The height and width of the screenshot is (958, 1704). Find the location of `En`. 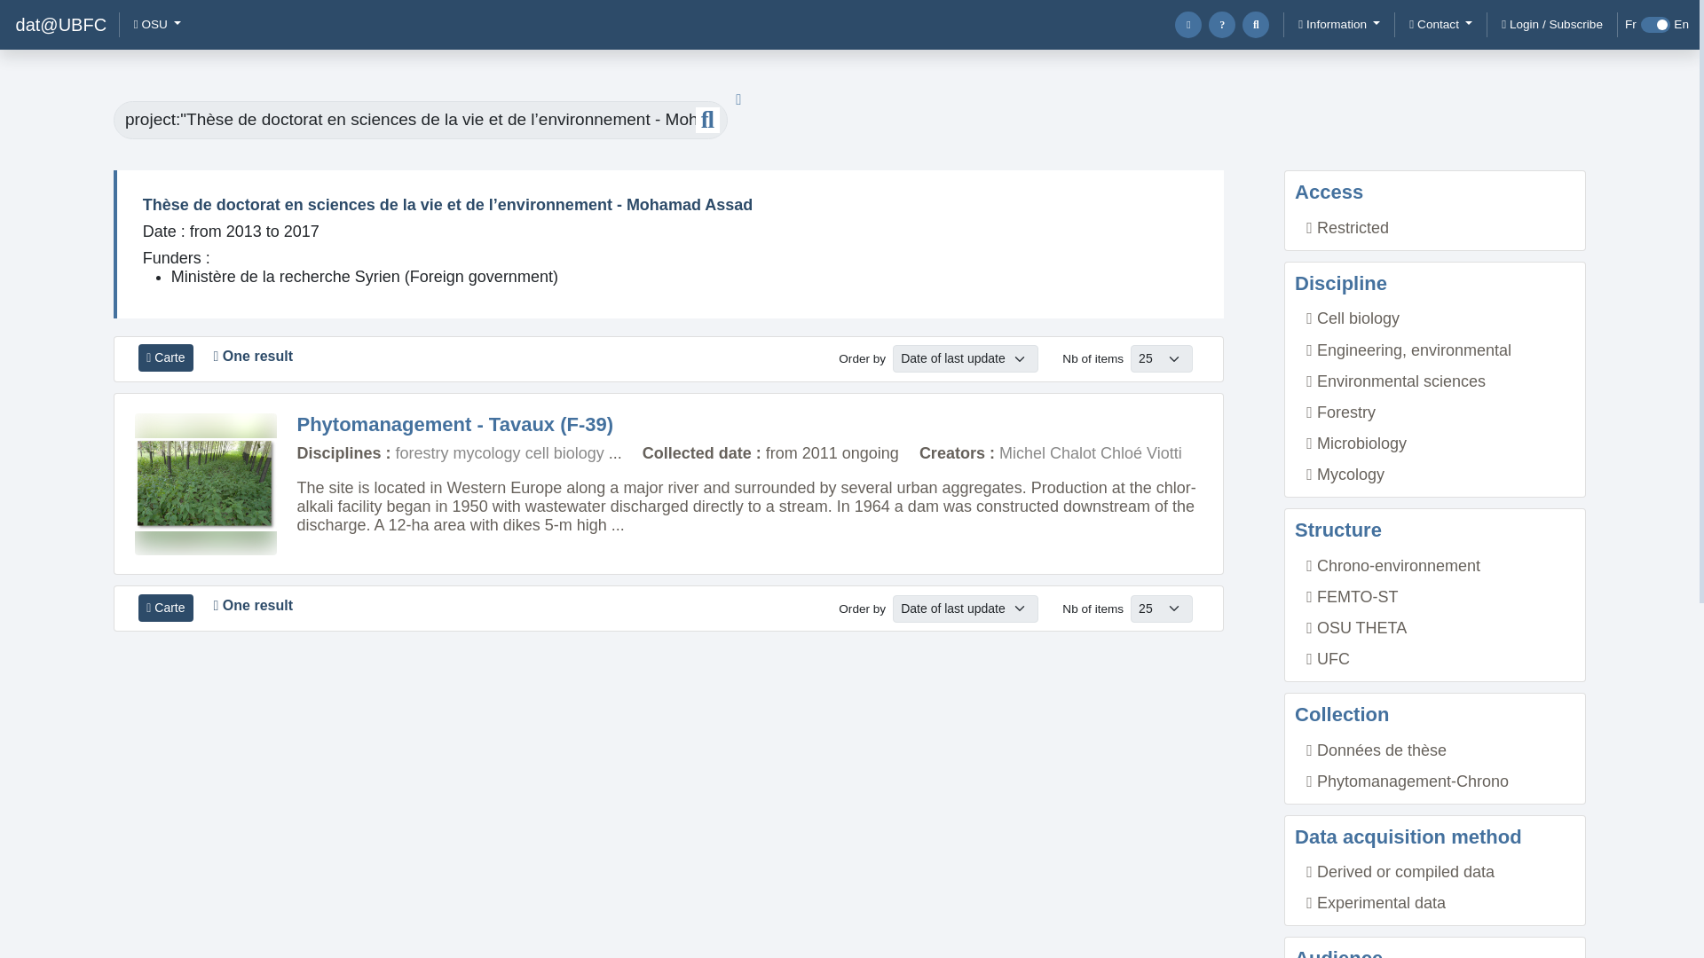

En is located at coordinates (1681, 24).